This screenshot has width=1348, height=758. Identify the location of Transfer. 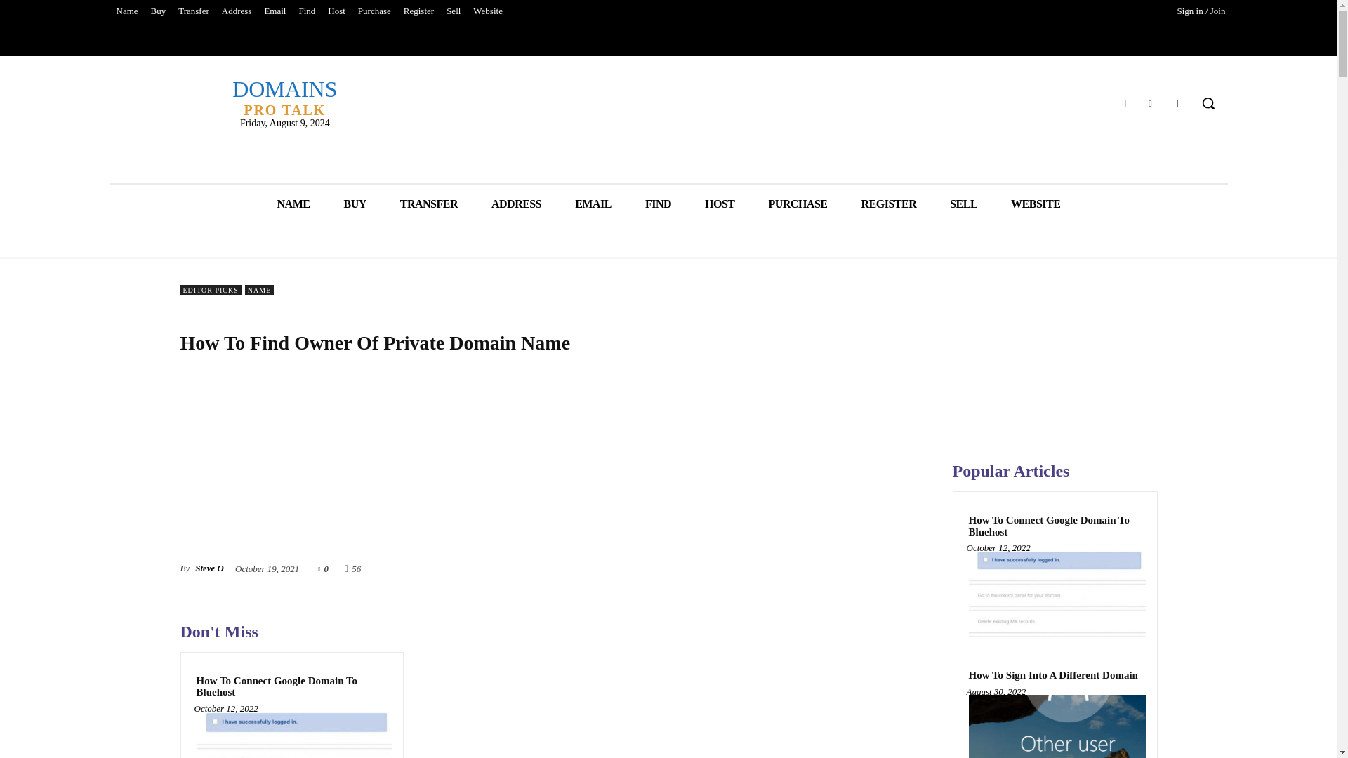
(194, 11).